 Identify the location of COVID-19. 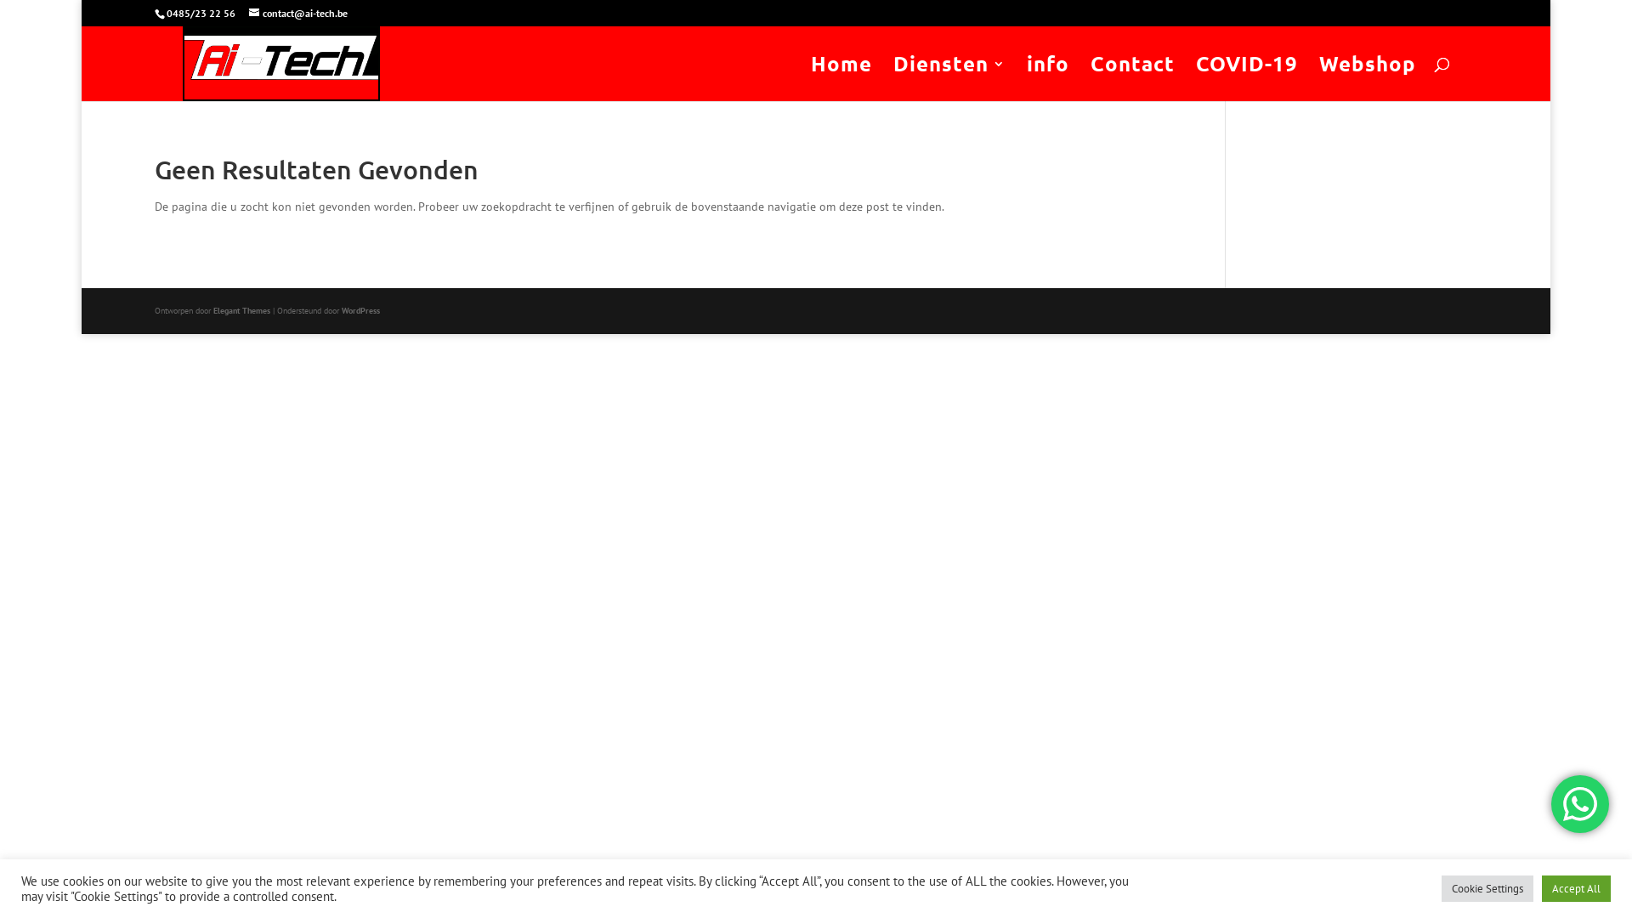
(1247, 80).